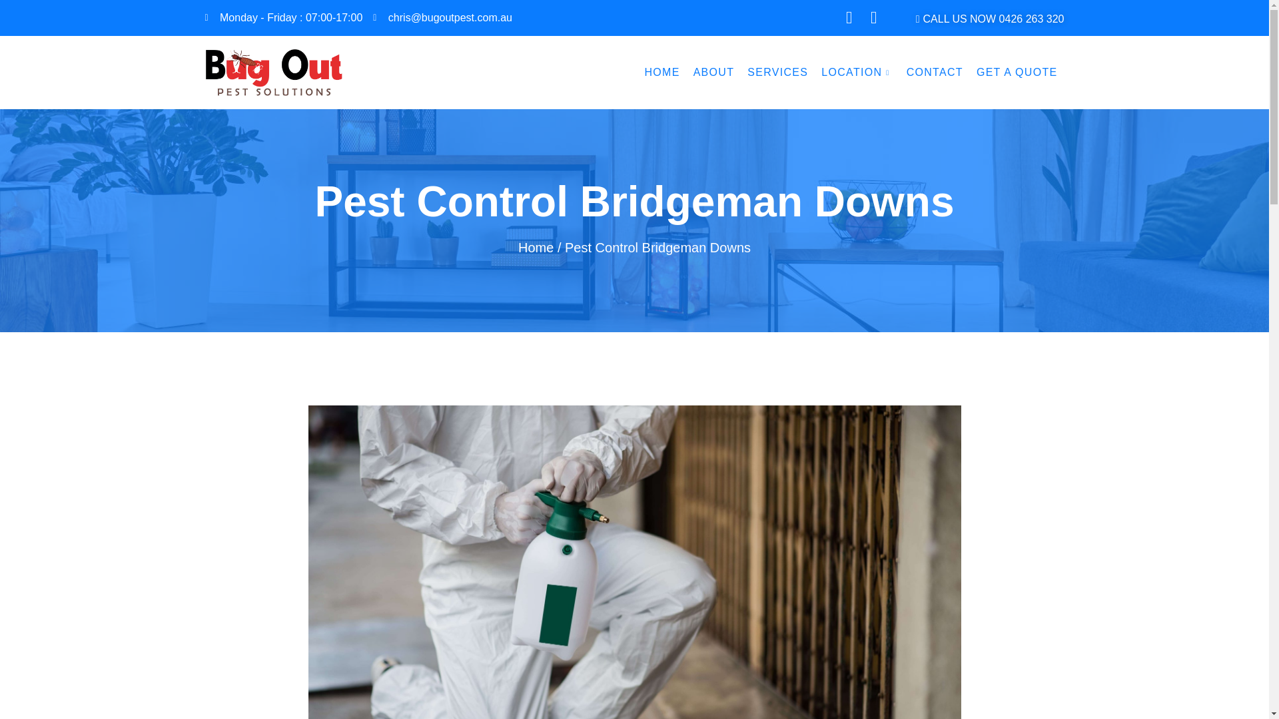 This screenshot has height=719, width=1279. I want to click on CONTACT, so click(935, 72).